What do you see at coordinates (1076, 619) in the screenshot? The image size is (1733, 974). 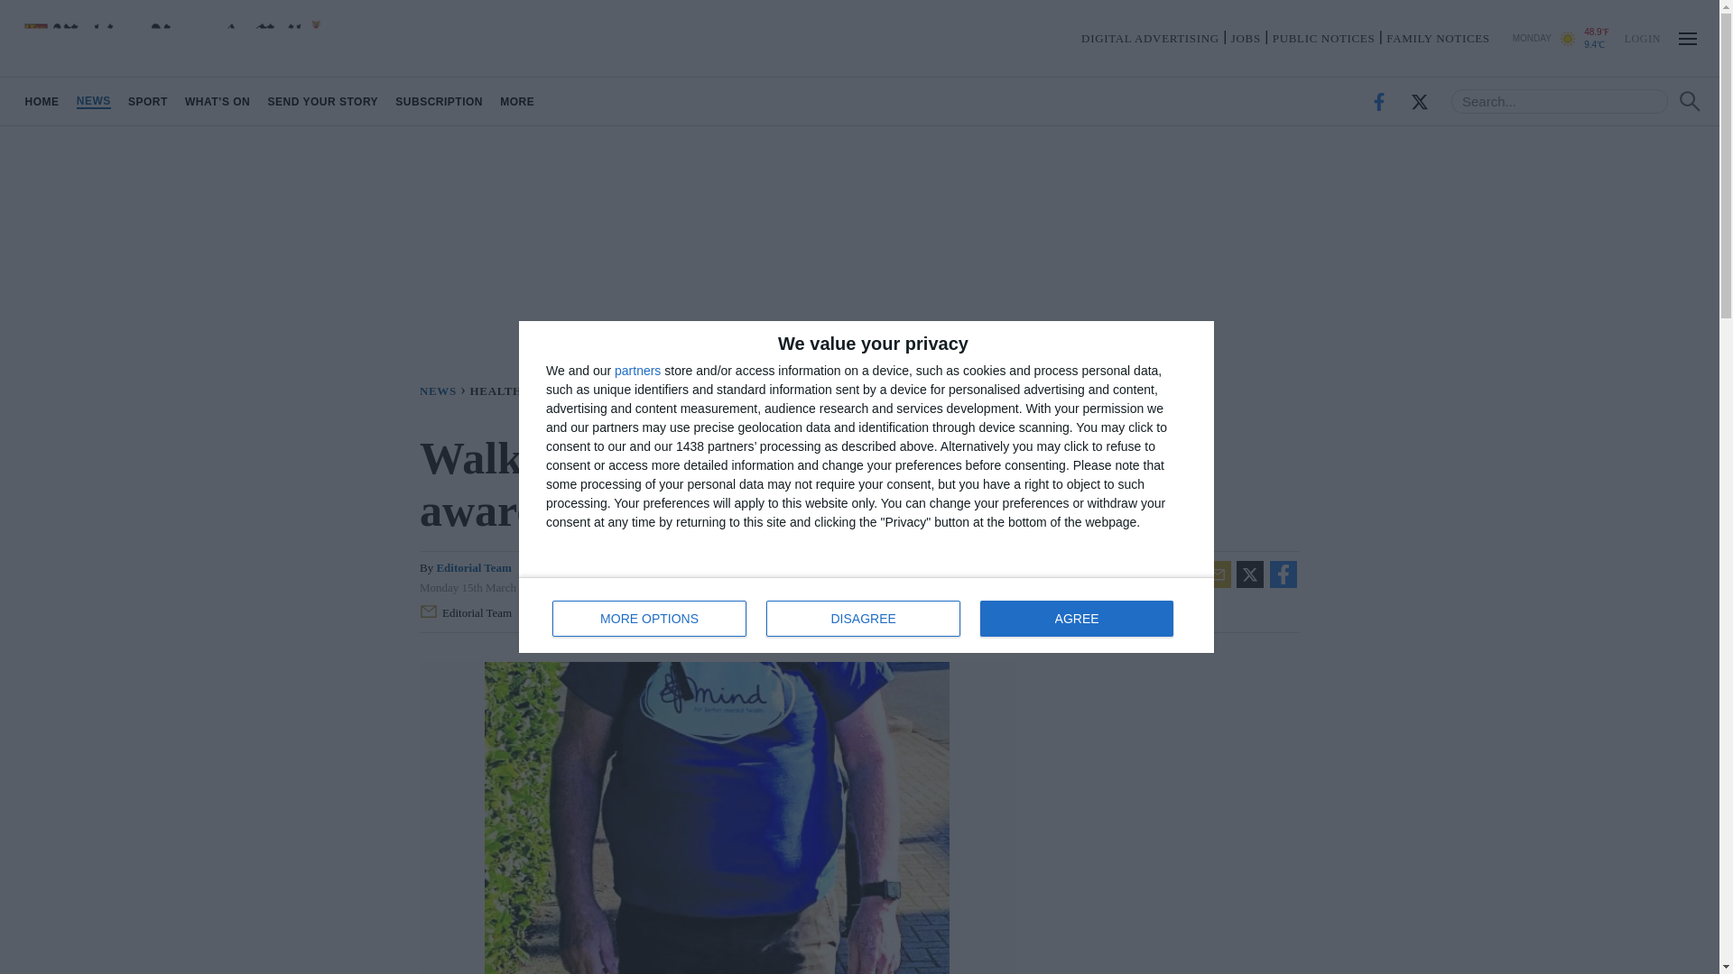 I see `NEWS` at bounding box center [1076, 619].